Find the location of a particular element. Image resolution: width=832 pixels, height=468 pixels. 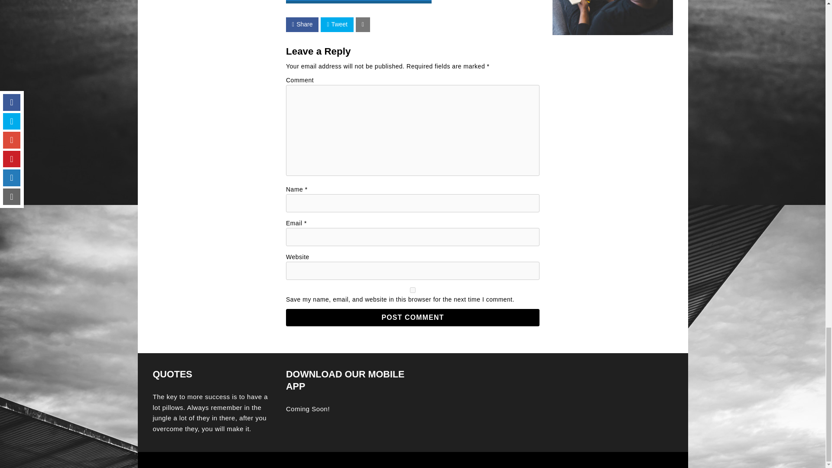

How to Start an Online Business is located at coordinates (359, 3).